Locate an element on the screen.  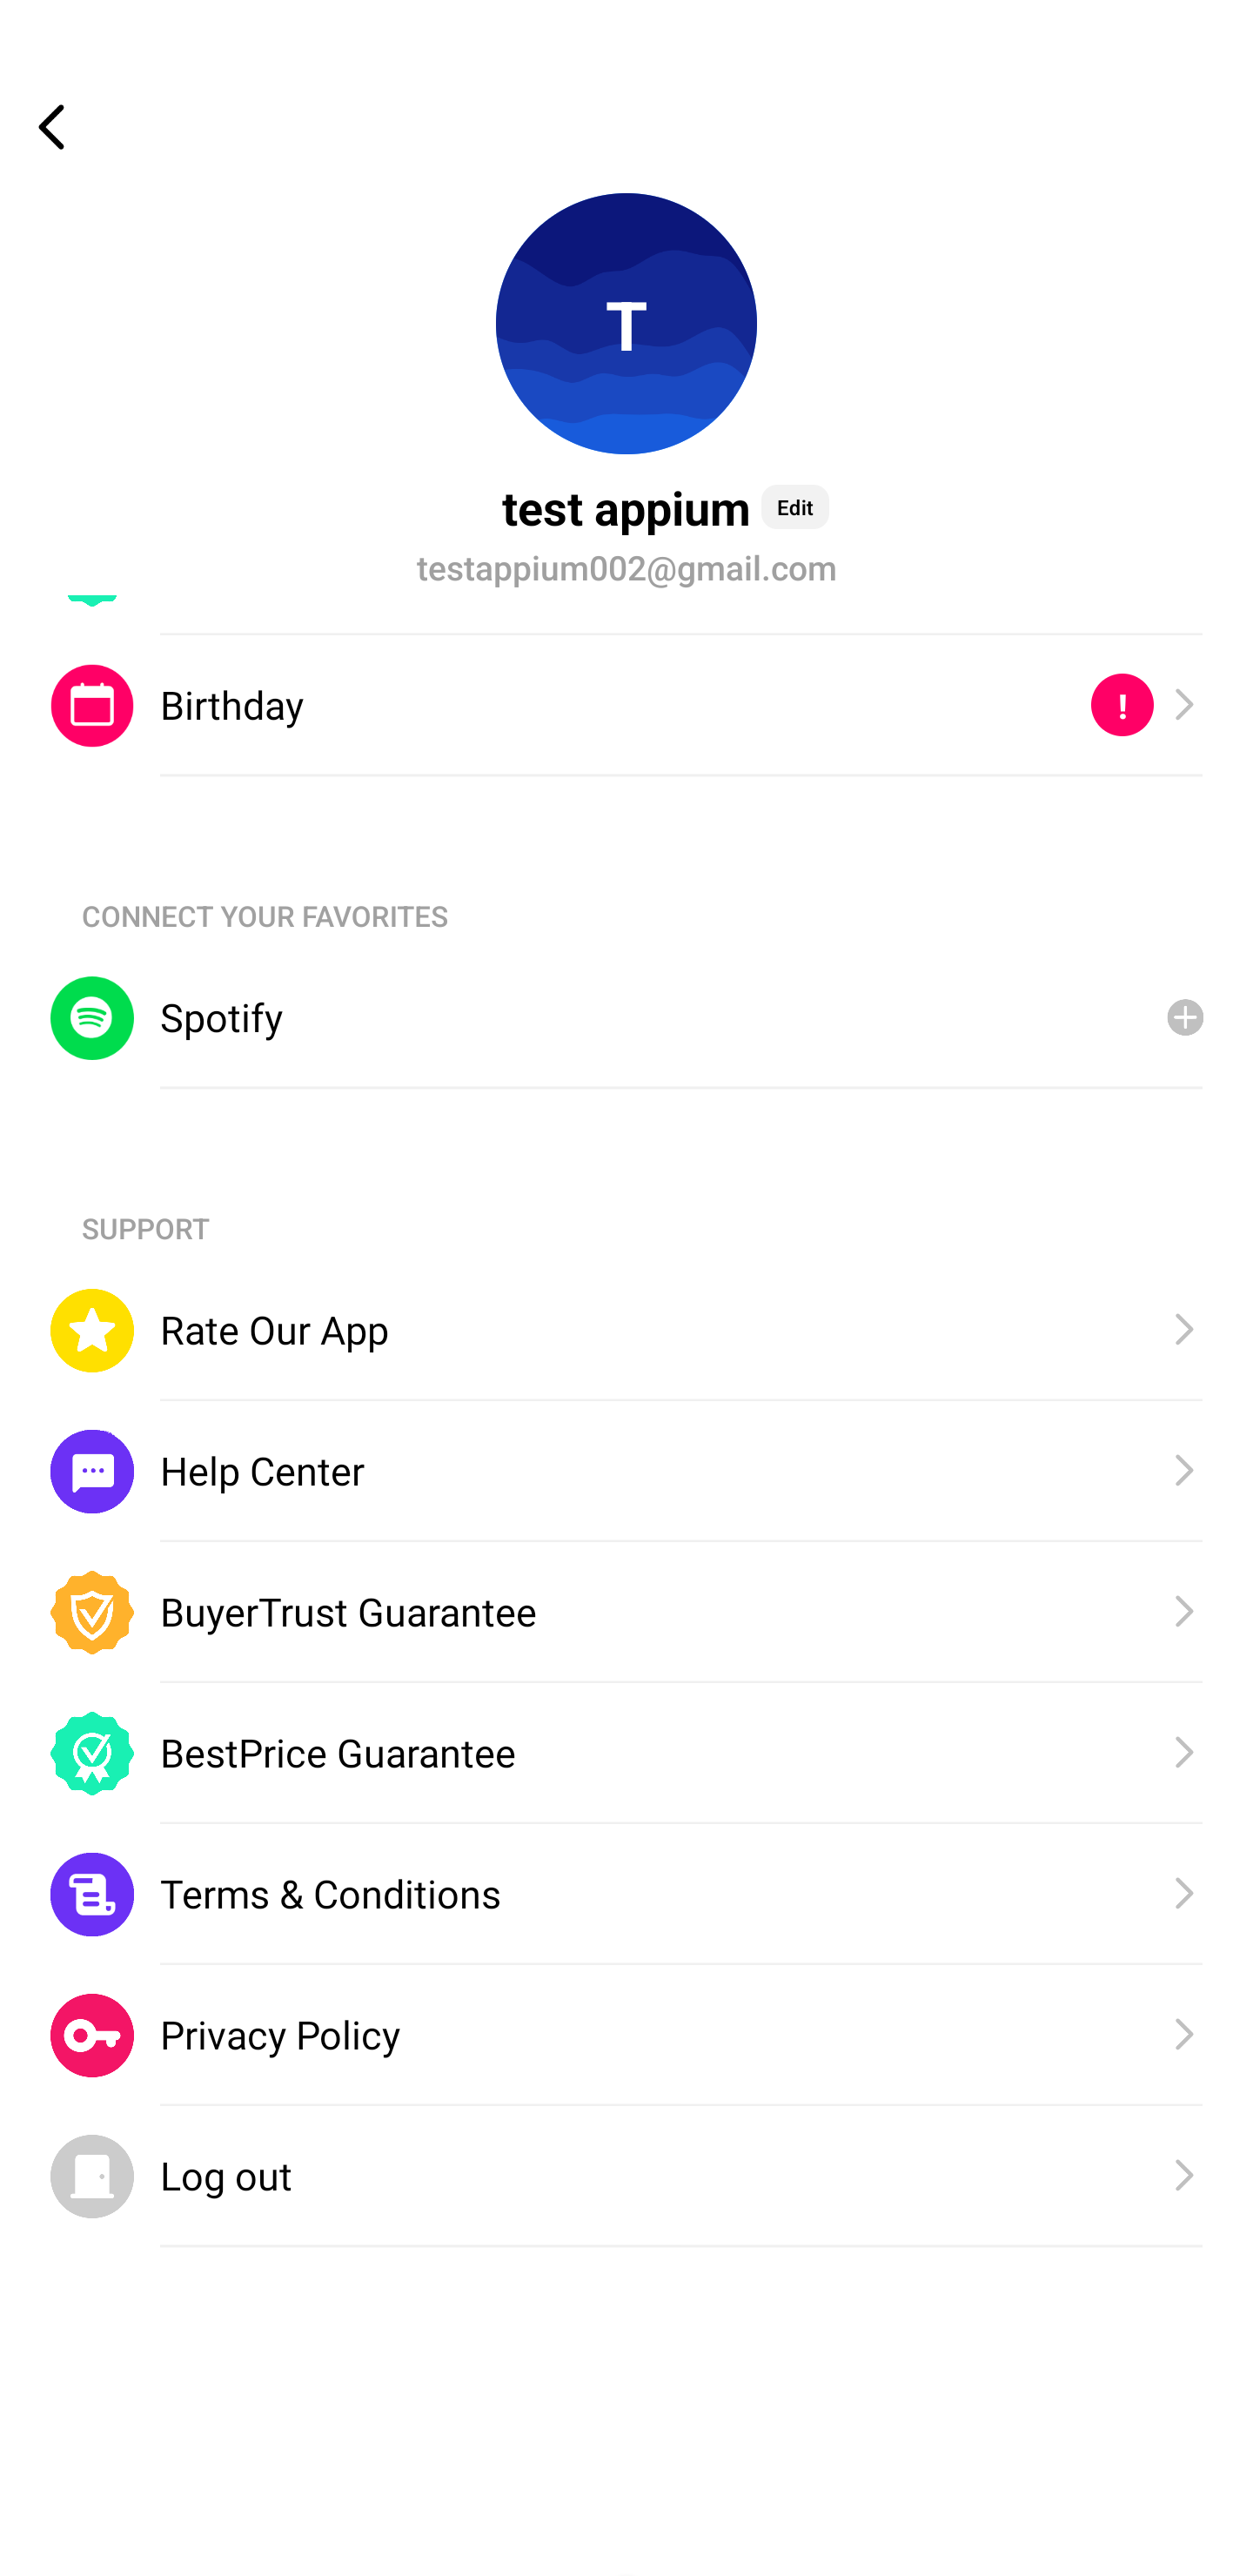
BestPrice Guarantee,    BestPrice Guarantee    is located at coordinates (626, 1753).